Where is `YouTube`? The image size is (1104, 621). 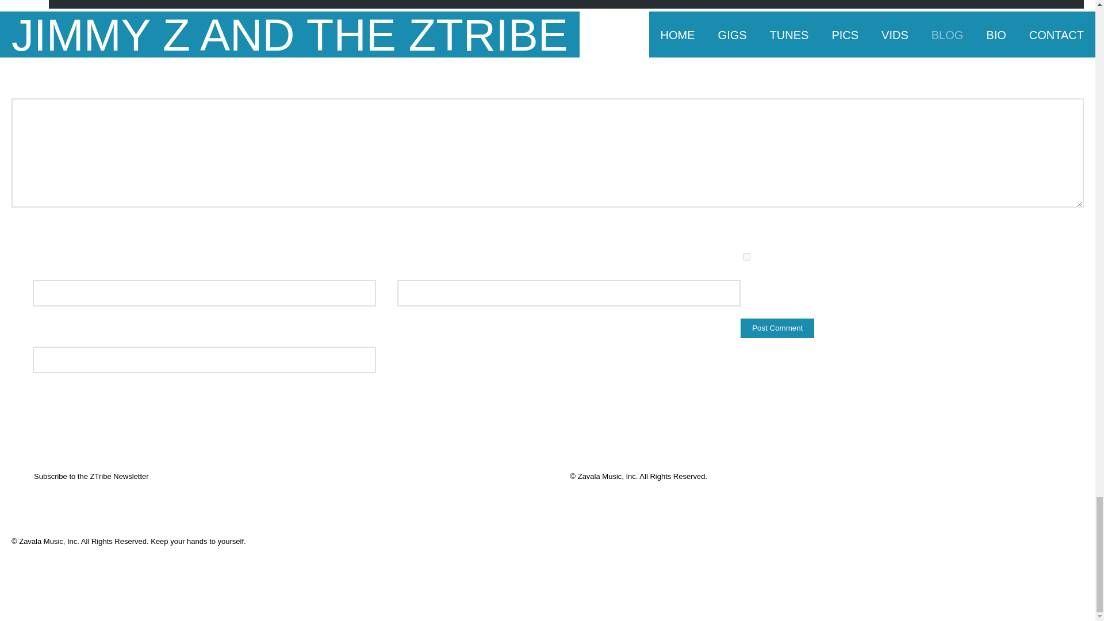 YouTube is located at coordinates (1037, 543).